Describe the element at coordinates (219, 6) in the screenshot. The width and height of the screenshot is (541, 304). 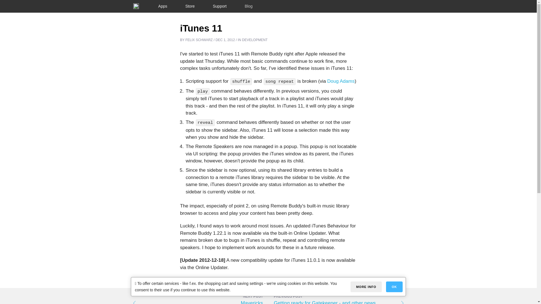
I see `Support` at that location.